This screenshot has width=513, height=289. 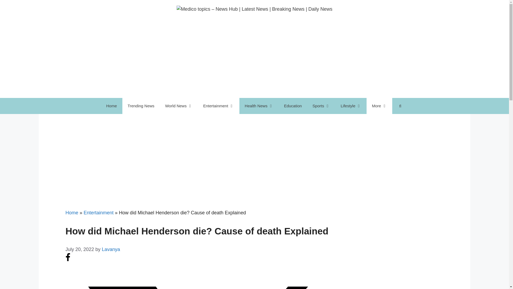 I want to click on Share on Facebook, so click(x=68, y=260).